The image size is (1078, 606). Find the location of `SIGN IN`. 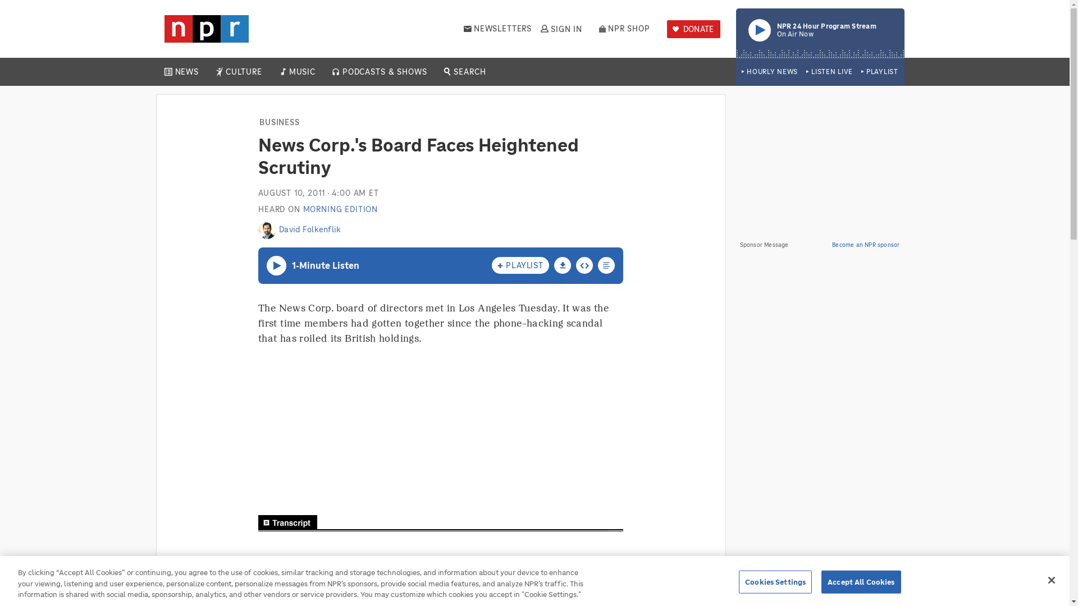

SIGN IN is located at coordinates (820, 33).